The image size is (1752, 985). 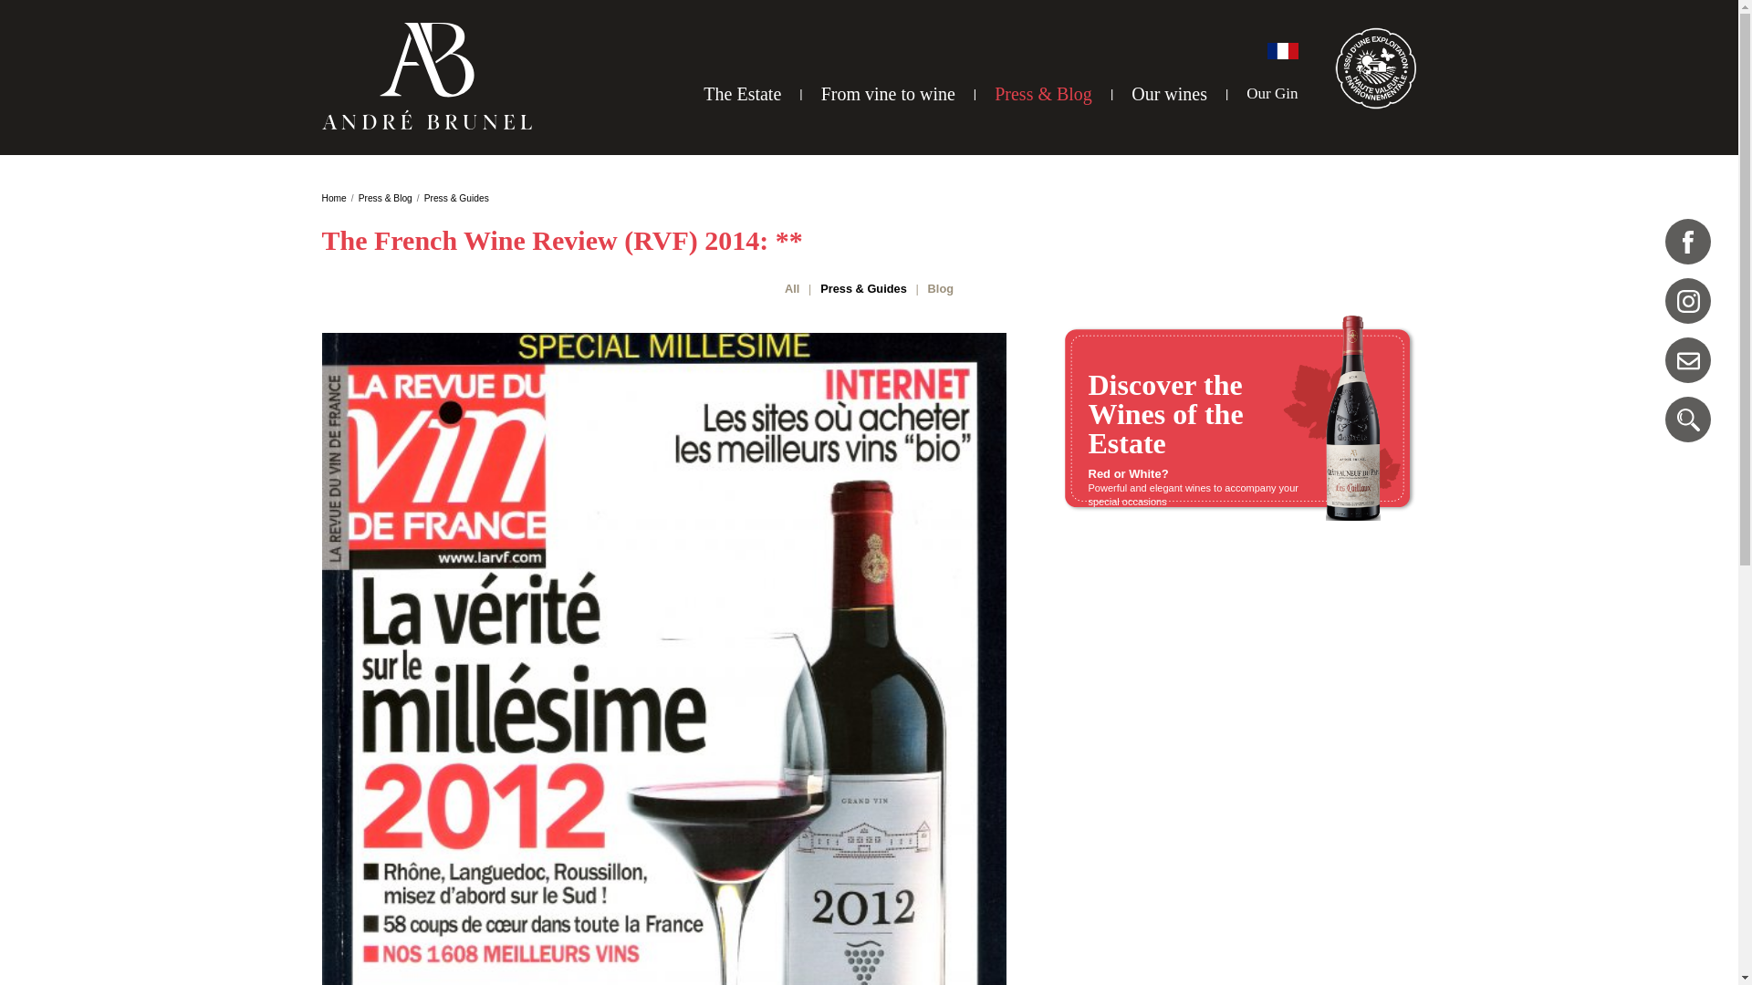 What do you see at coordinates (888, 93) in the screenshot?
I see `From vine to wine` at bounding box center [888, 93].